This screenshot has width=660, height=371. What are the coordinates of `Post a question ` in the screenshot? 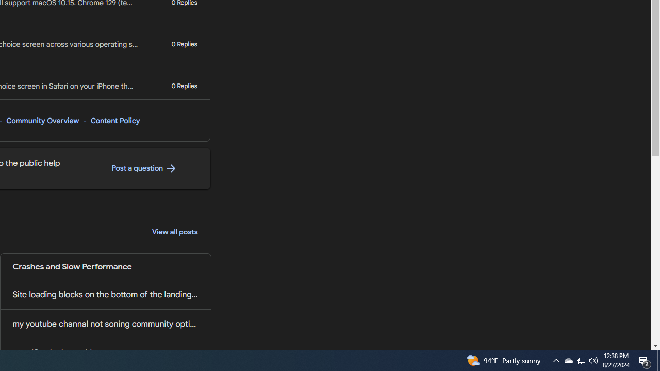 It's located at (144, 168).